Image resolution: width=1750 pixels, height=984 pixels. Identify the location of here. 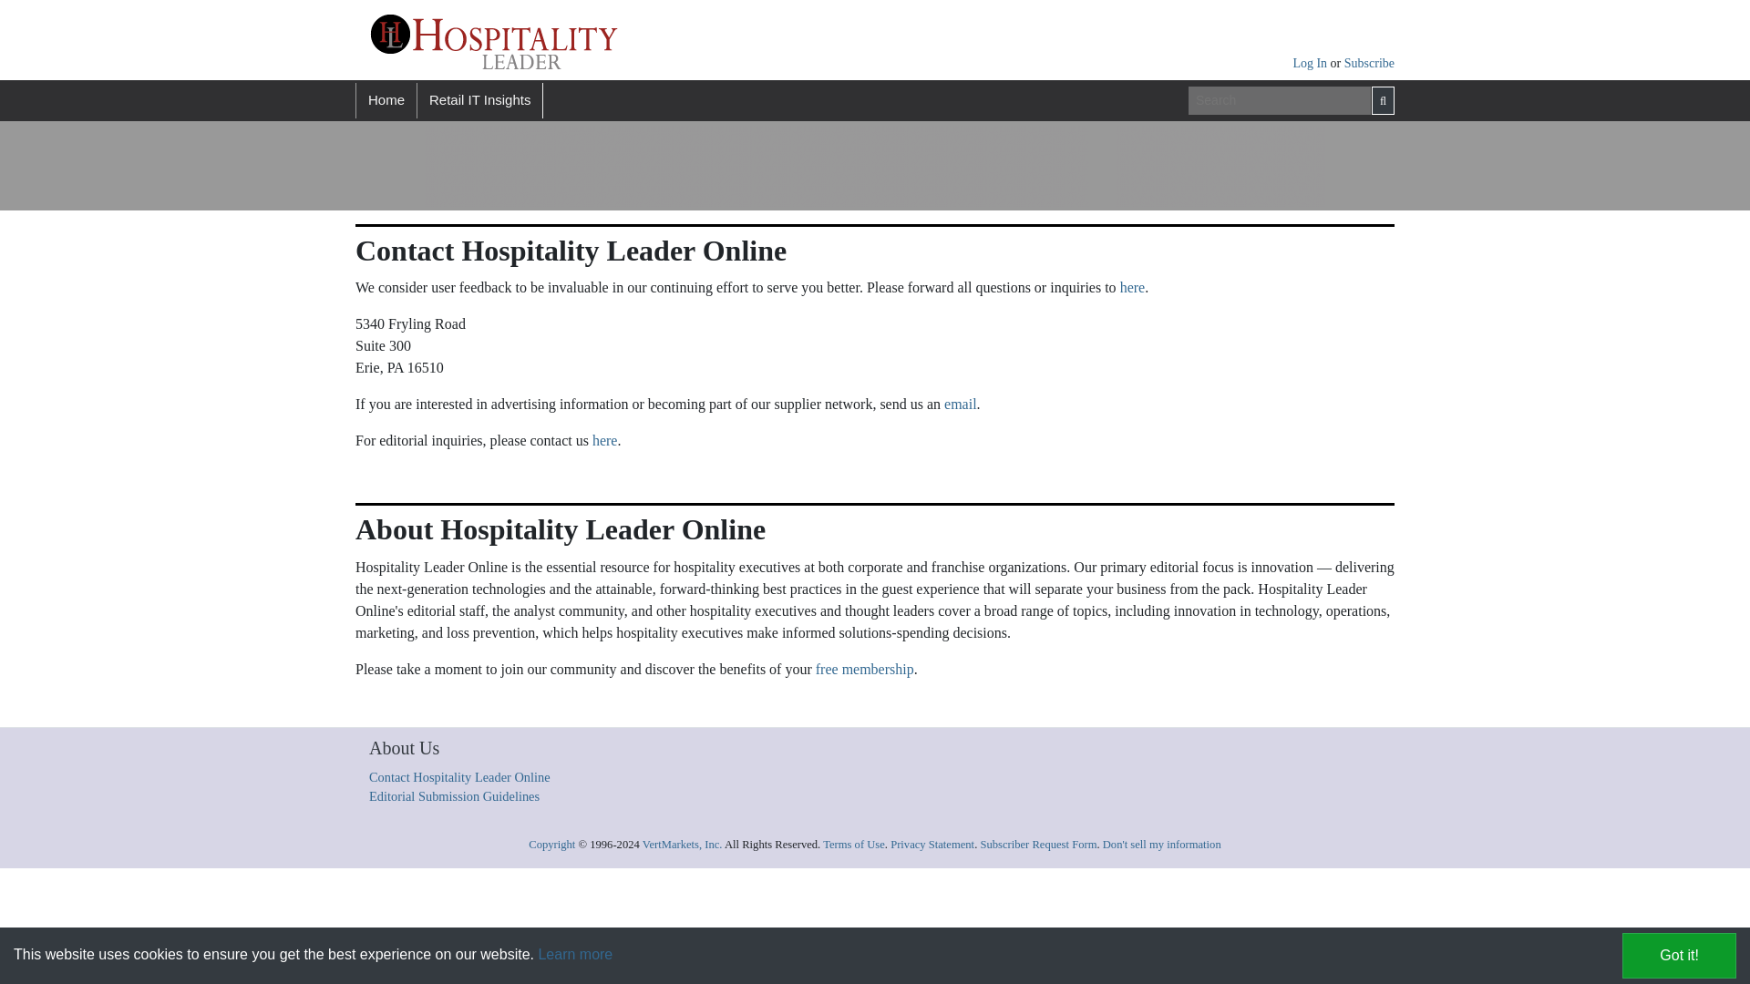
(605, 441).